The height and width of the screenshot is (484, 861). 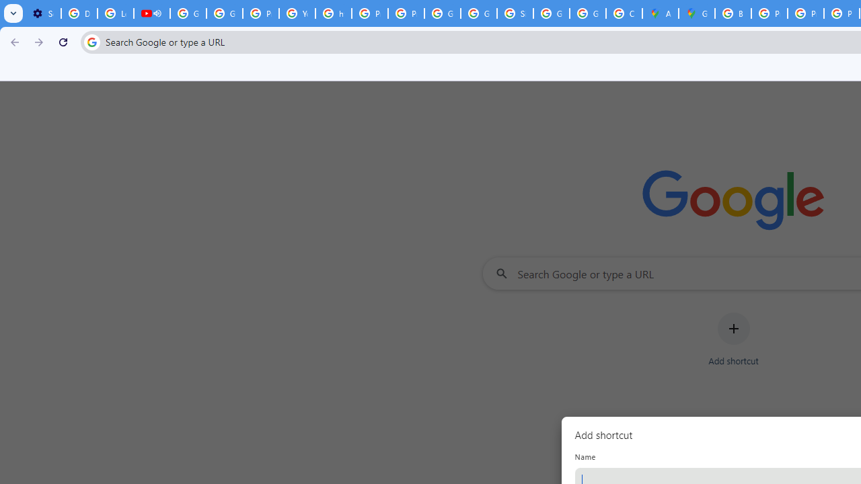 What do you see at coordinates (297, 13) in the screenshot?
I see `YouTube` at bounding box center [297, 13].